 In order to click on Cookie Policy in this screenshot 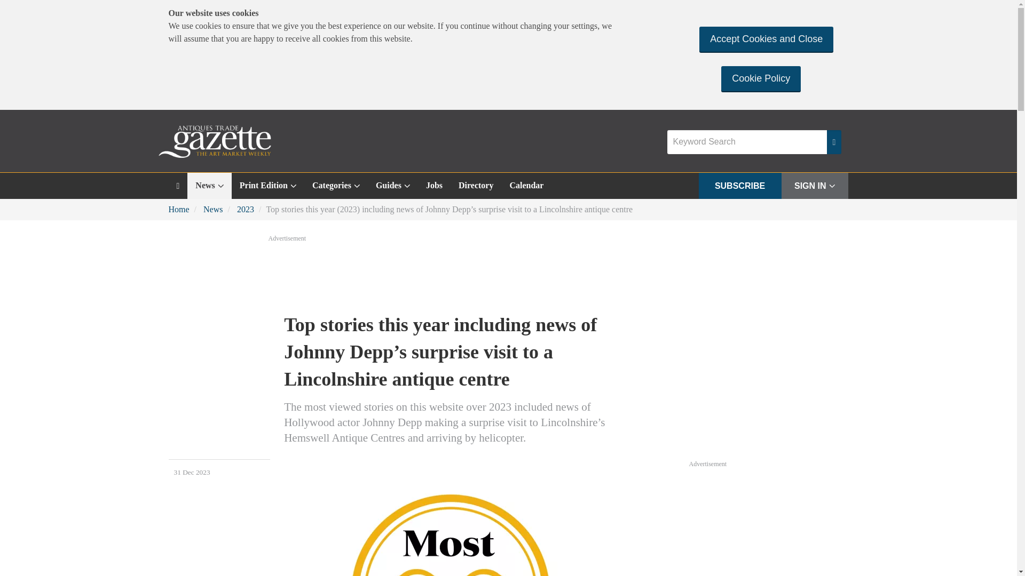, I will do `click(761, 78)`.